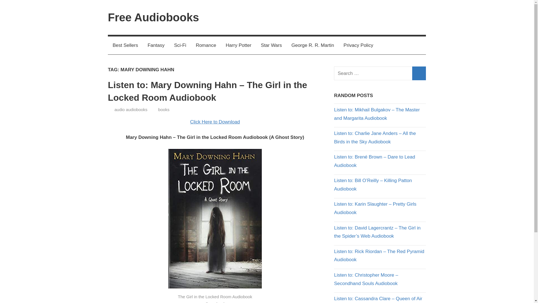  What do you see at coordinates (380, 73) in the screenshot?
I see `Search for:` at bounding box center [380, 73].